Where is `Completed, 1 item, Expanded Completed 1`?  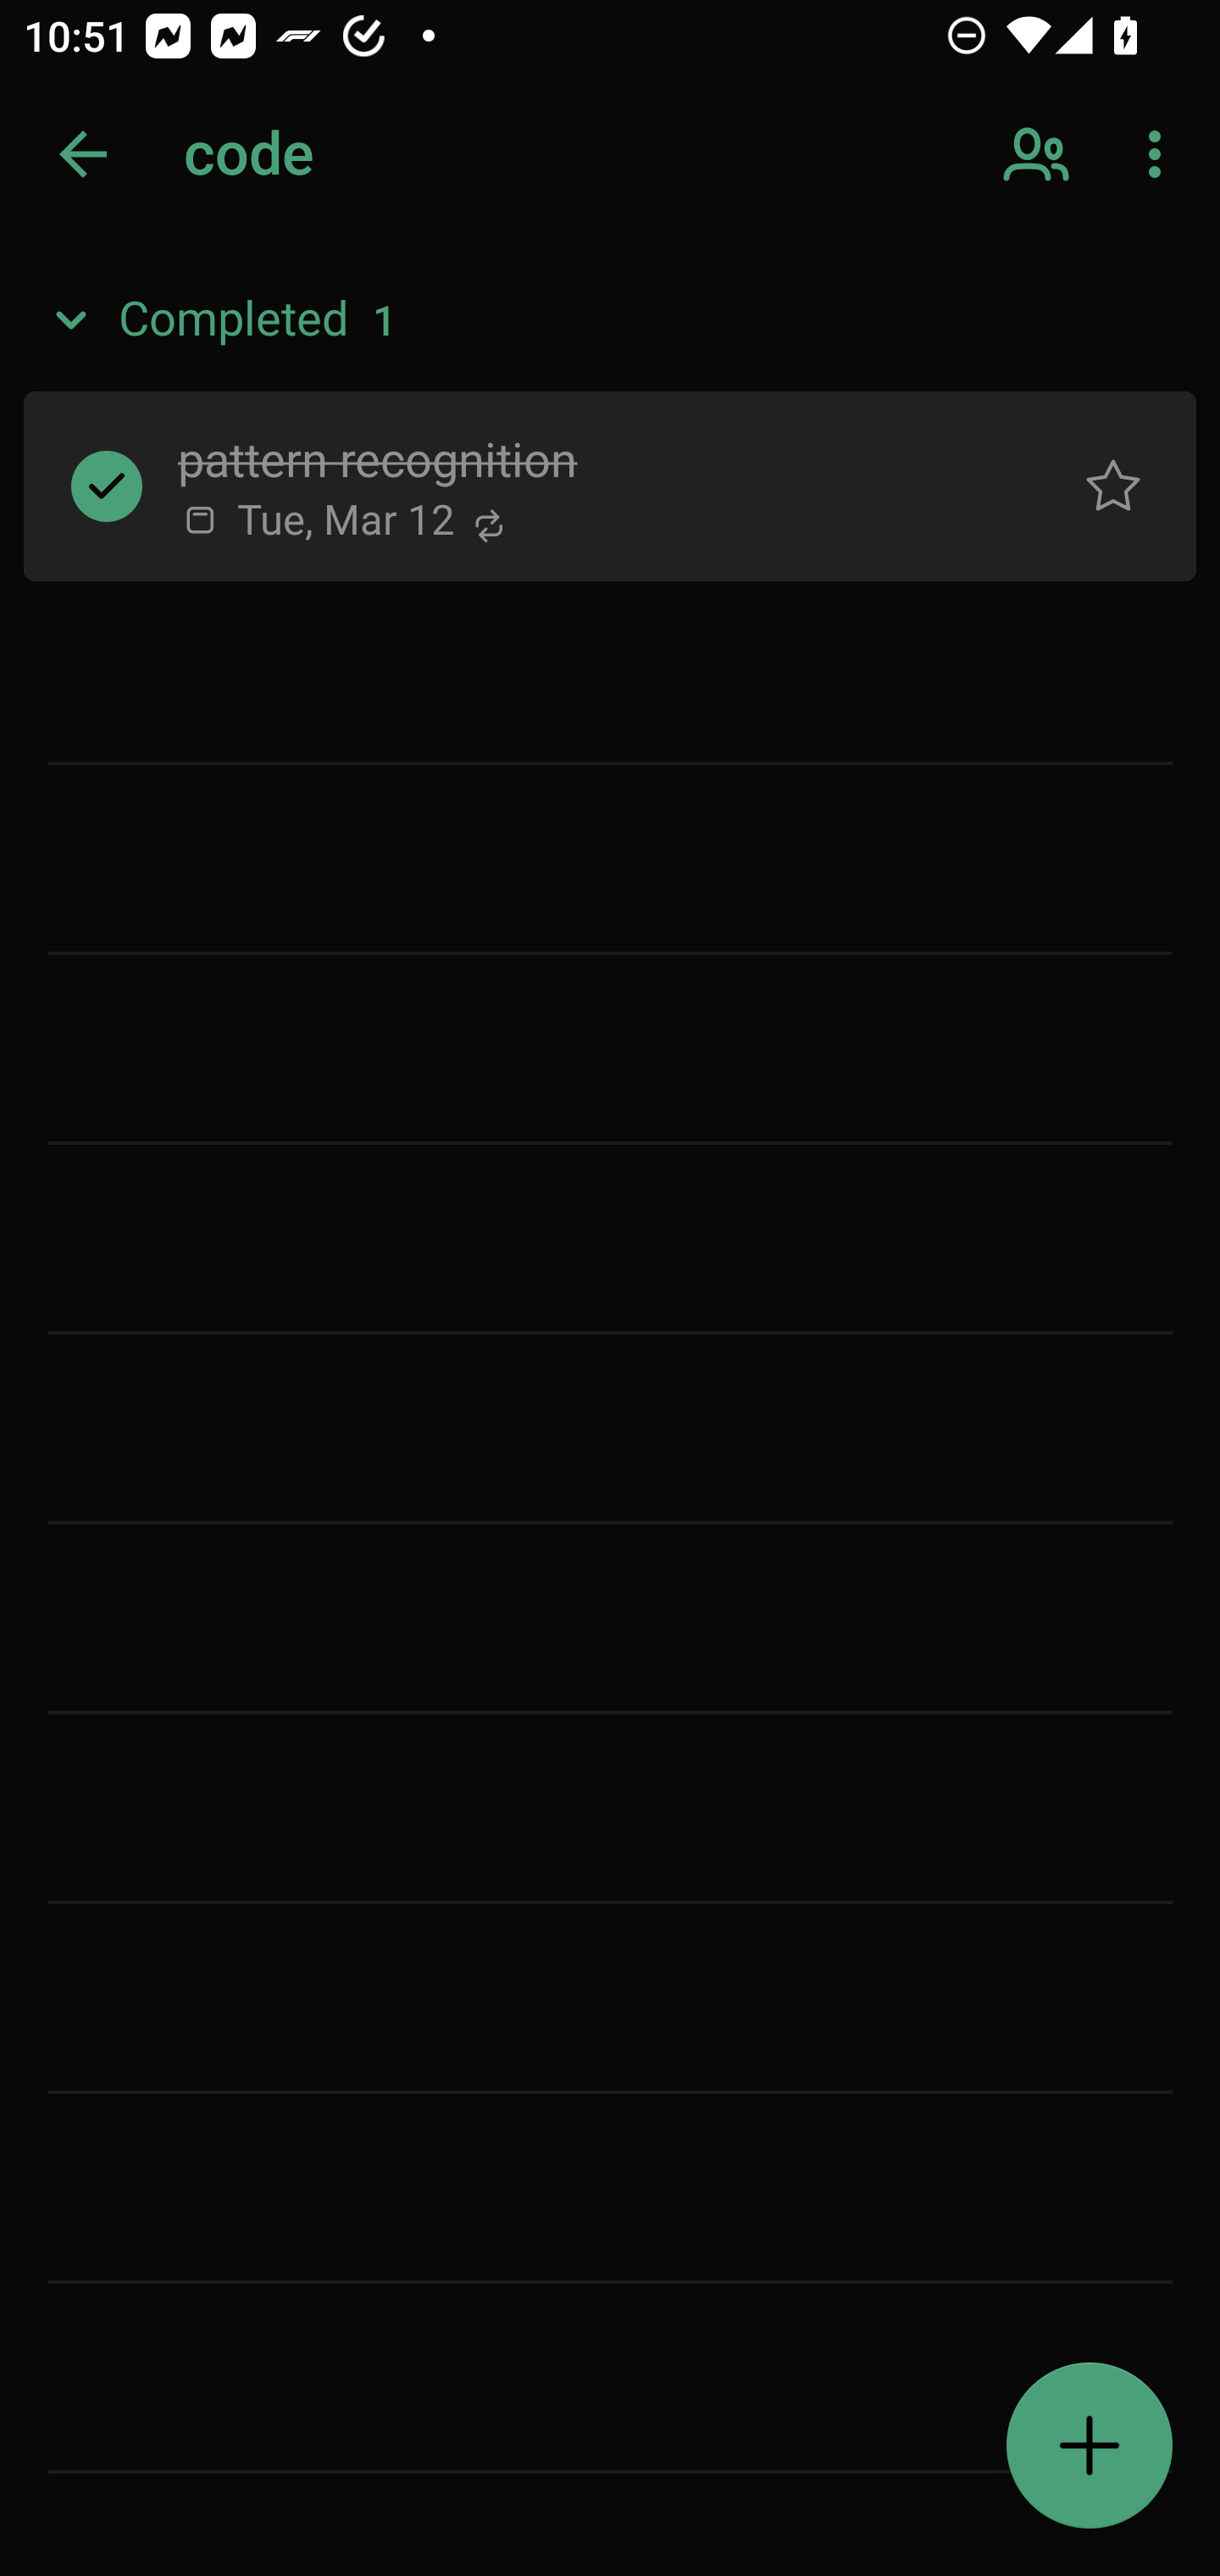 Completed, 1 item, Expanded Completed 1 is located at coordinates (610, 320).